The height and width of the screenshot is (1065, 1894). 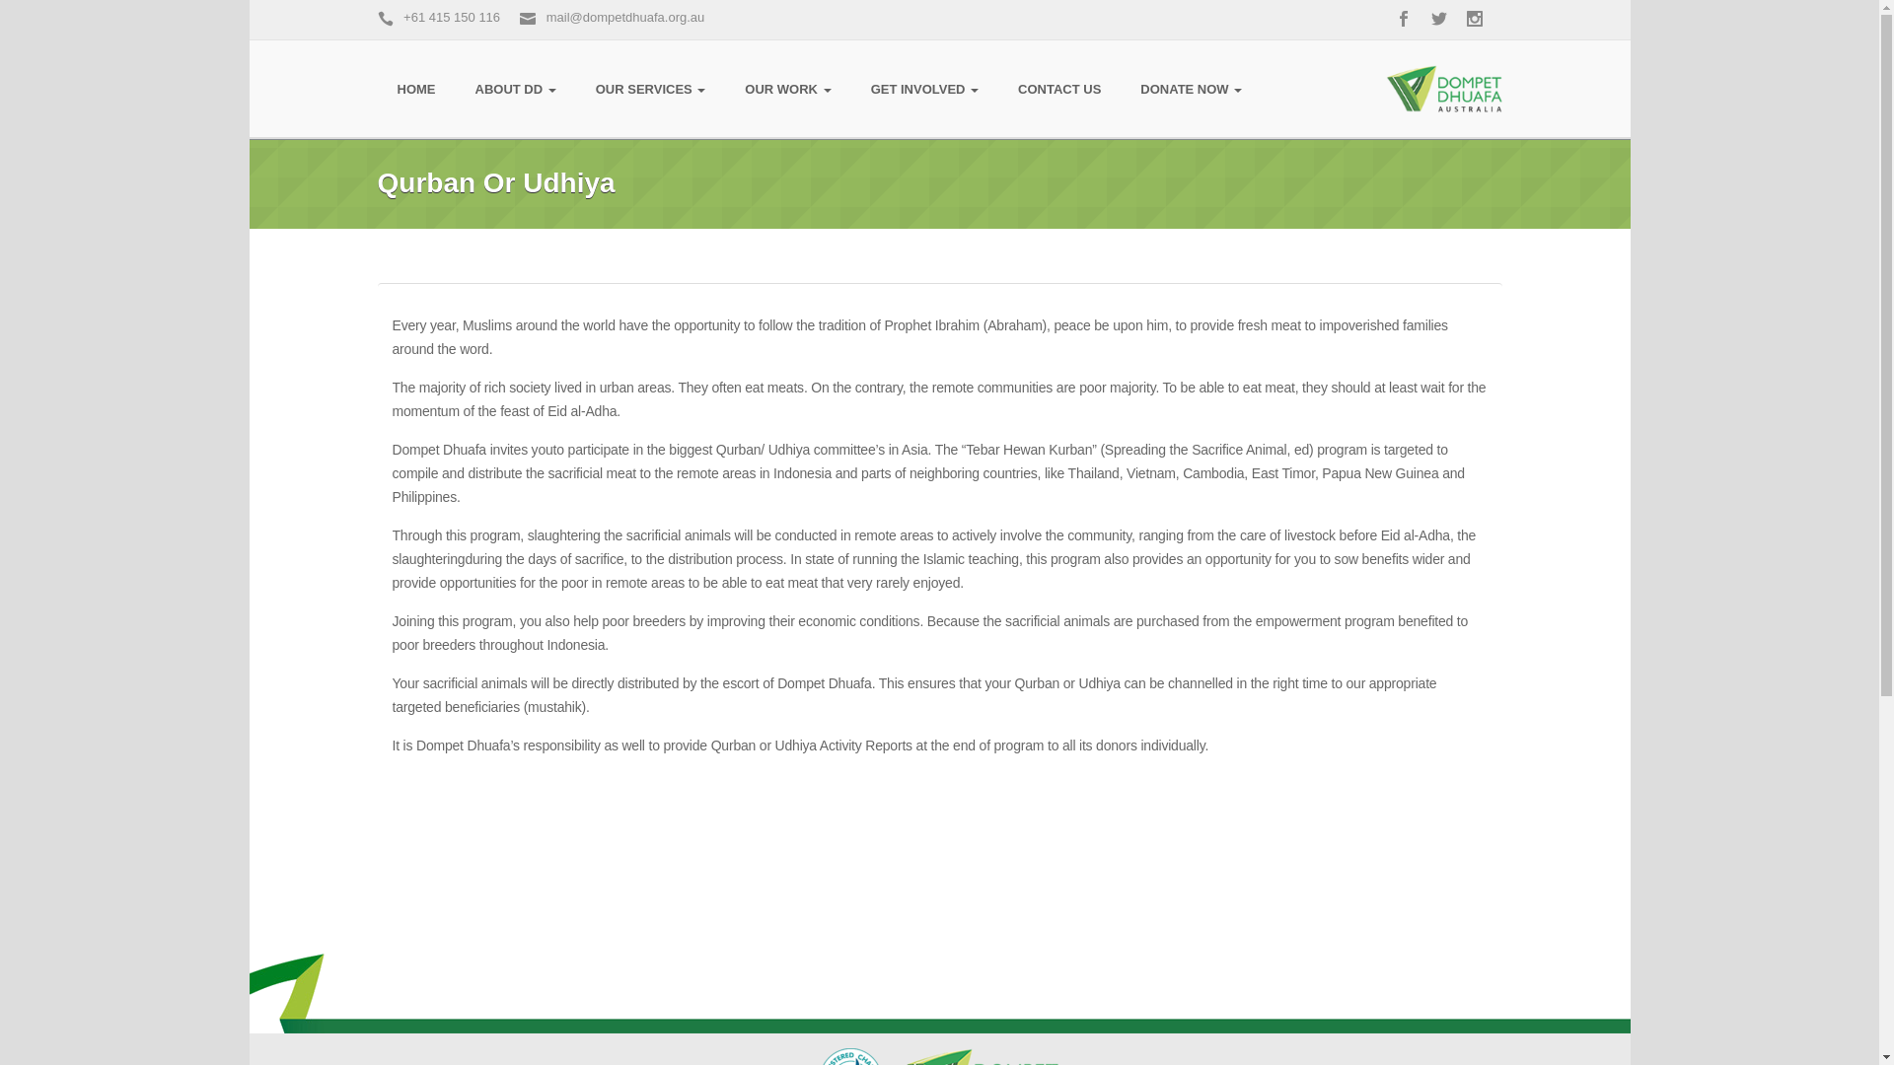 What do you see at coordinates (1059, 90) in the screenshot?
I see `CONTACT US` at bounding box center [1059, 90].